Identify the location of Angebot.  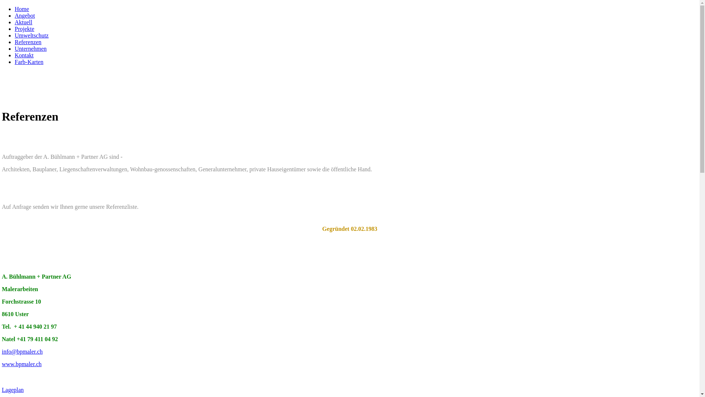
(25, 15).